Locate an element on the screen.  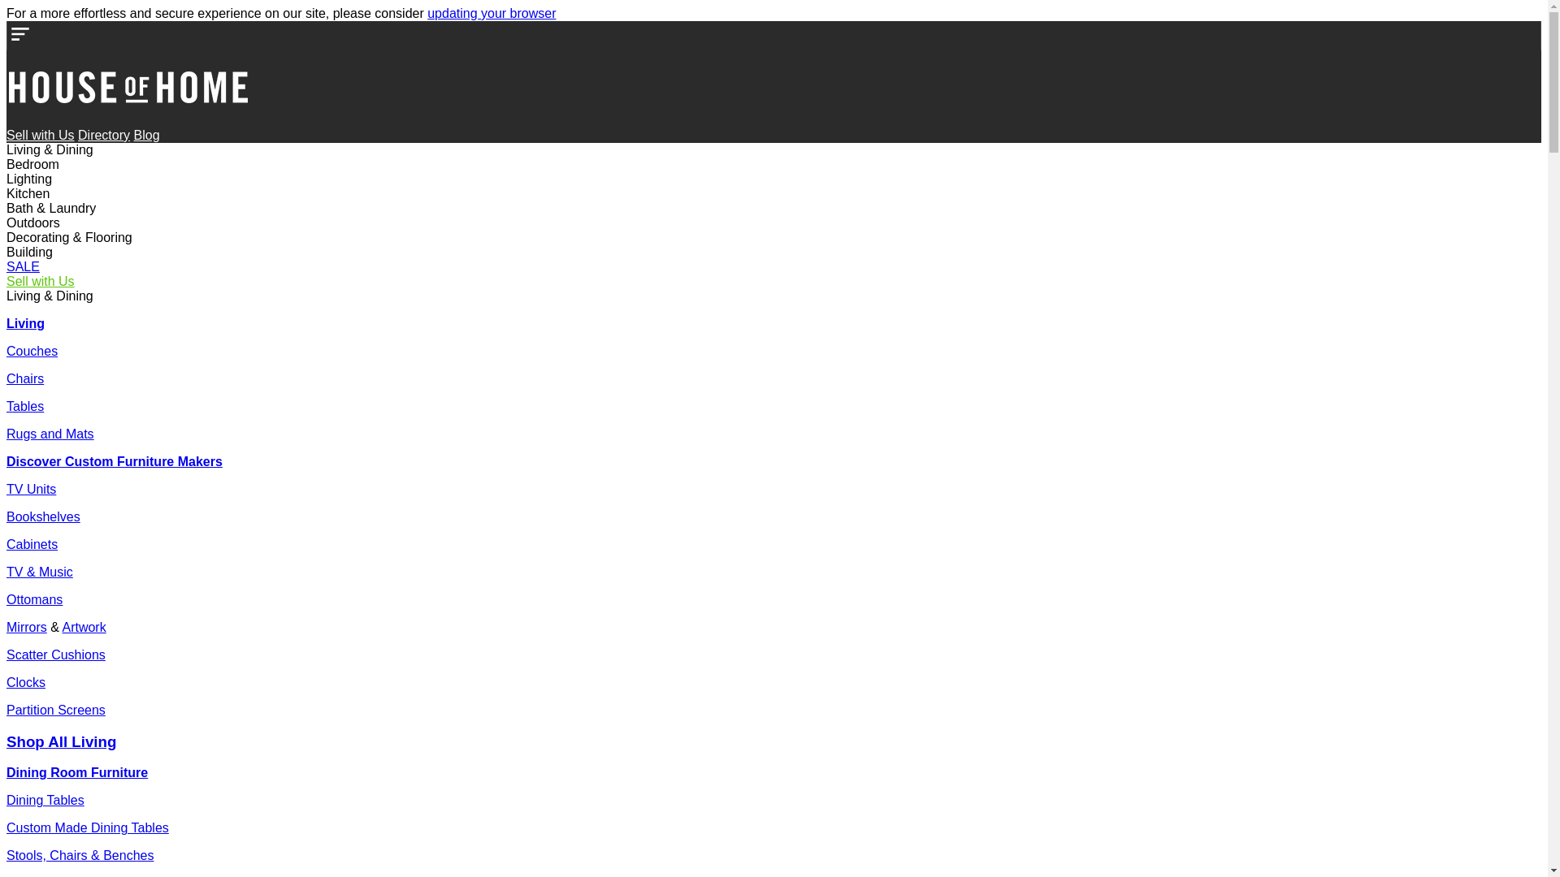
Directory is located at coordinates (104, 135).